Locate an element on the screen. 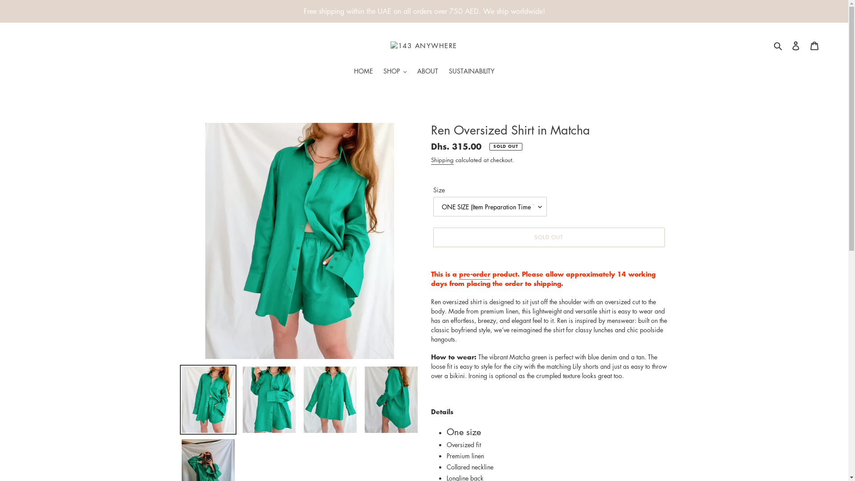  ABOUT is located at coordinates (427, 72).